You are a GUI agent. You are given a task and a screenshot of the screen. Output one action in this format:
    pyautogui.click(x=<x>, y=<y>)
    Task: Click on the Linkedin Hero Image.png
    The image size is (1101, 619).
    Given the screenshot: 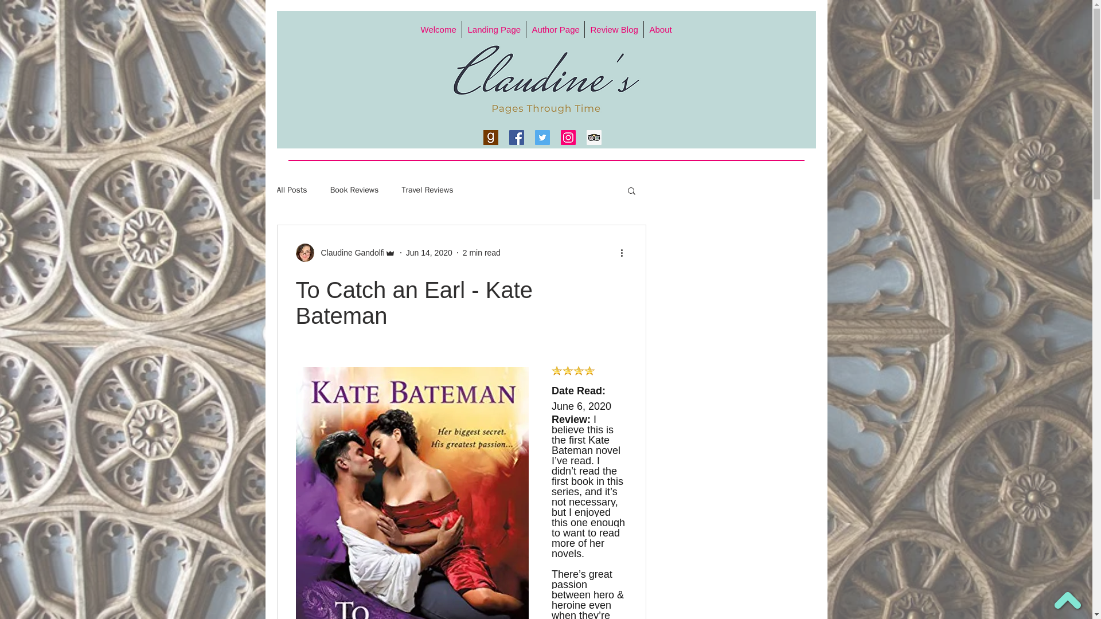 What is the action you would take?
    pyautogui.click(x=546, y=80)
    